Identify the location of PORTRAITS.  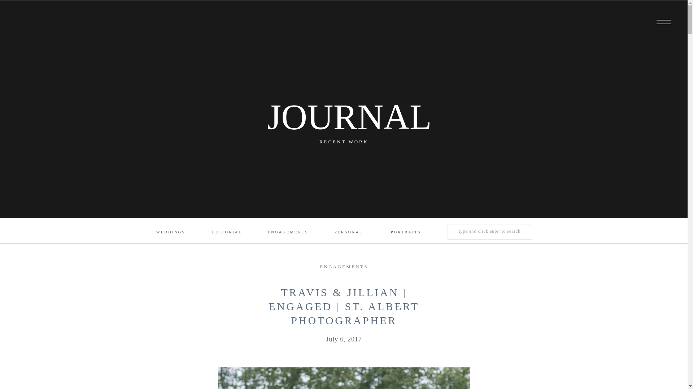
(404, 233).